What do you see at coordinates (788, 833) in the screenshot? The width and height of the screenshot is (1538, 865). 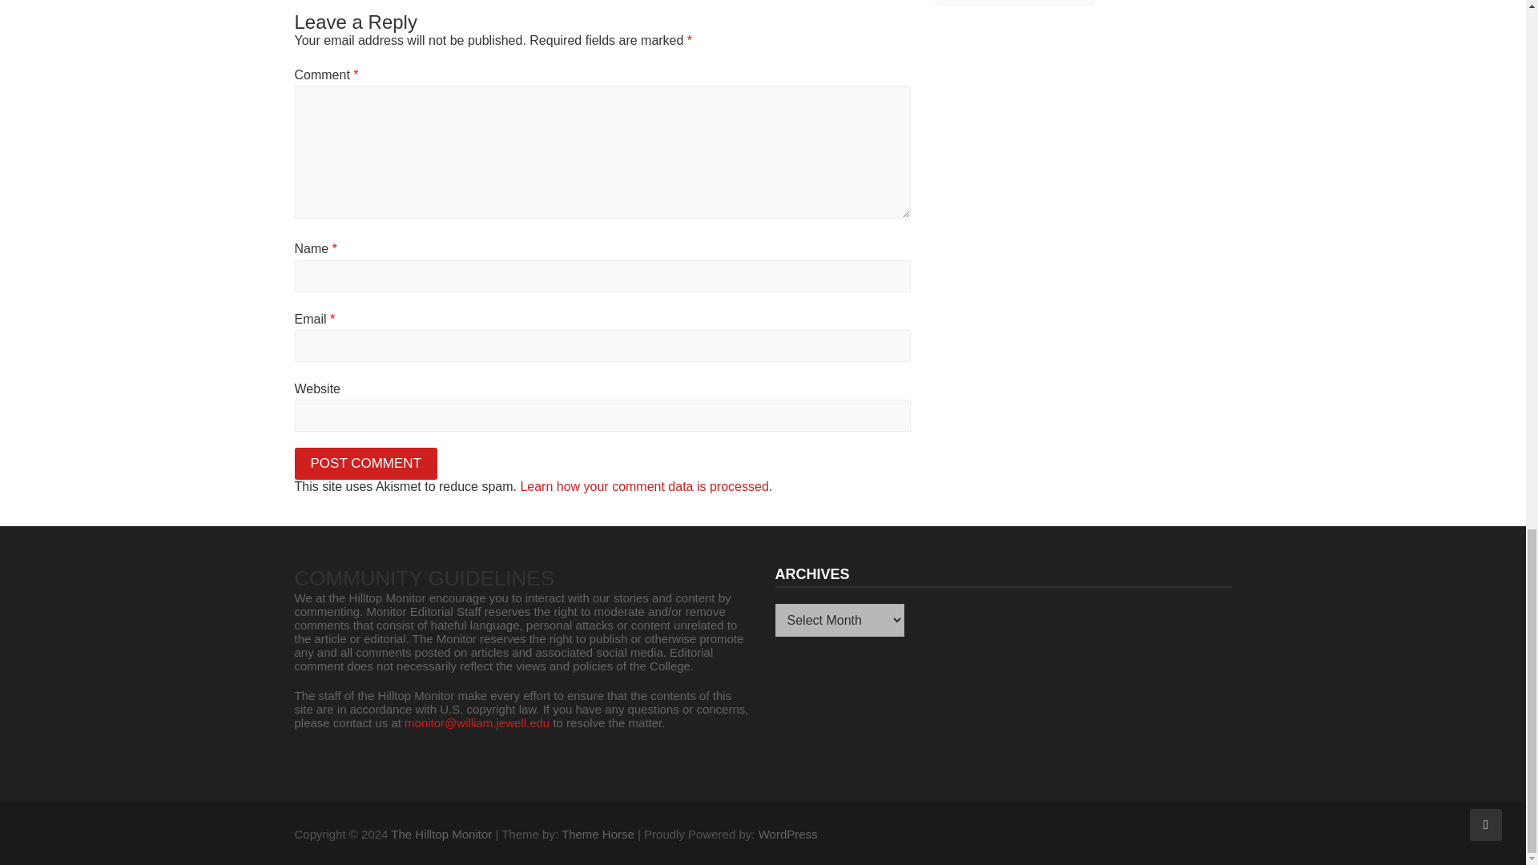 I see `WordPress` at bounding box center [788, 833].